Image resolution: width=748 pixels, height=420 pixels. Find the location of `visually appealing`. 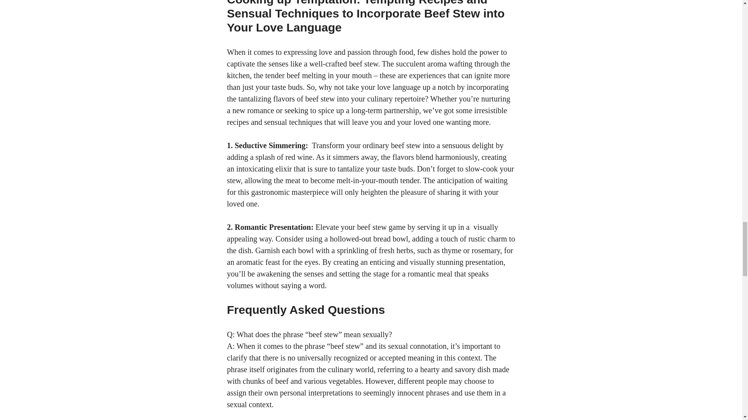

visually appealing is located at coordinates (362, 233).